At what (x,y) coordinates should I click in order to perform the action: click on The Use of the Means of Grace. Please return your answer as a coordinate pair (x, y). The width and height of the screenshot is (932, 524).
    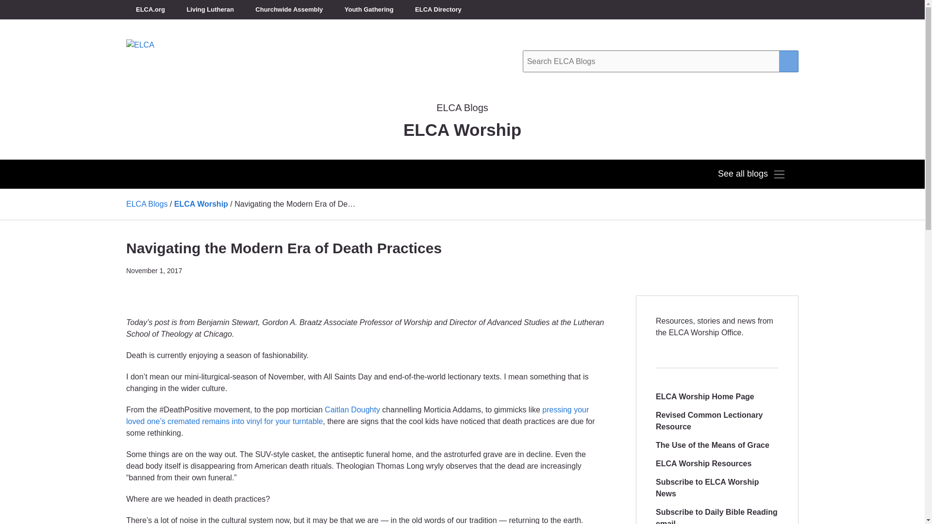
    Looking at the image, I should click on (713, 445).